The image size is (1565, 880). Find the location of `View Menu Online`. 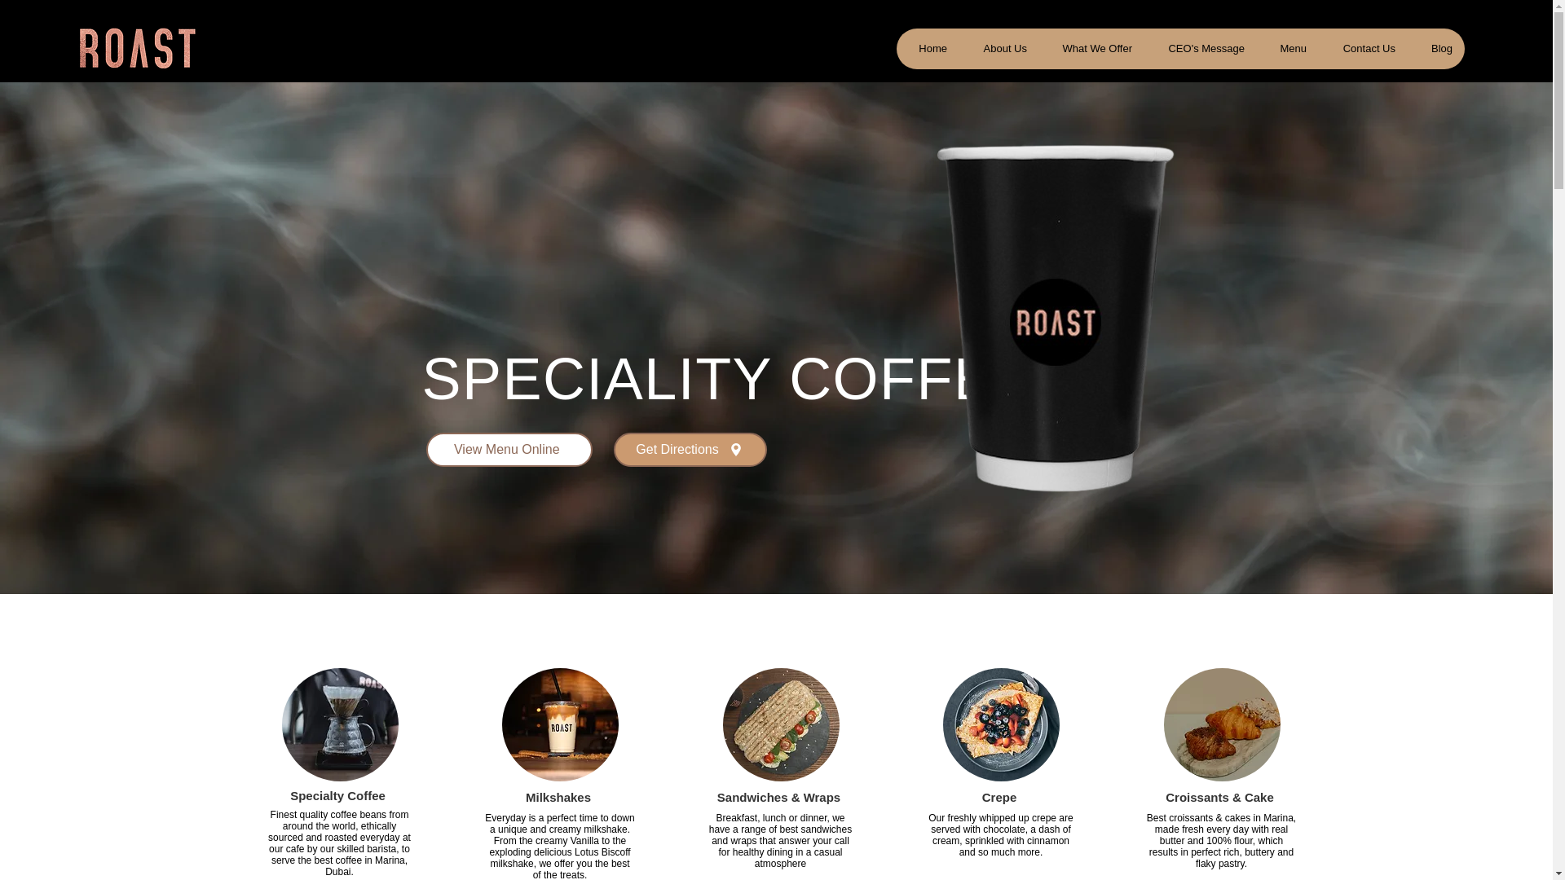

View Menu Online is located at coordinates (509, 450).